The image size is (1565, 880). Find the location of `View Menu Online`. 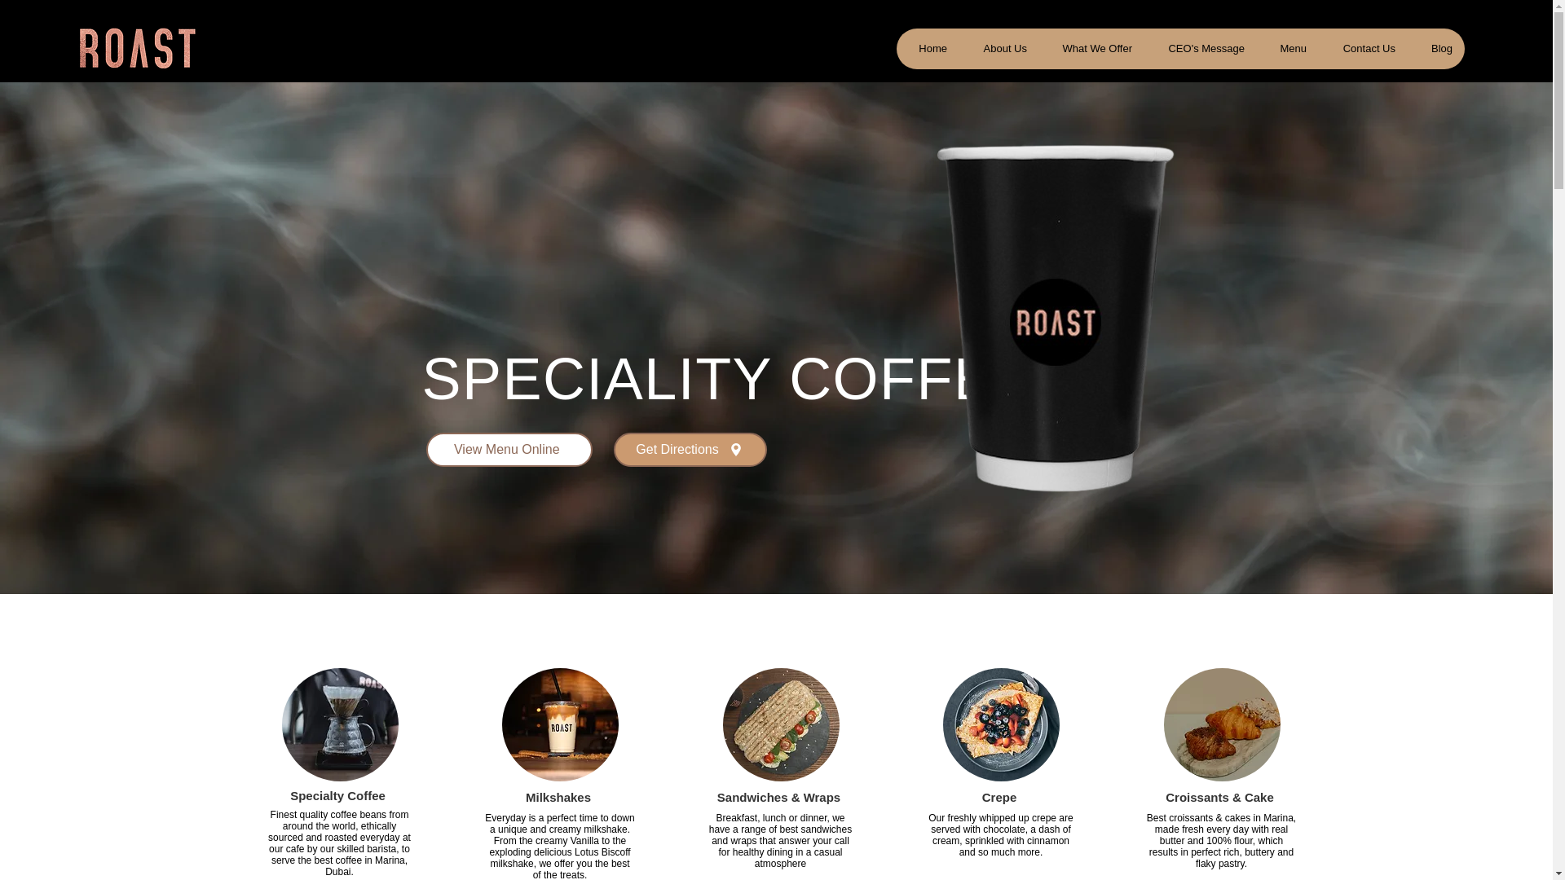

View Menu Online is located at coordinates (509, 450).